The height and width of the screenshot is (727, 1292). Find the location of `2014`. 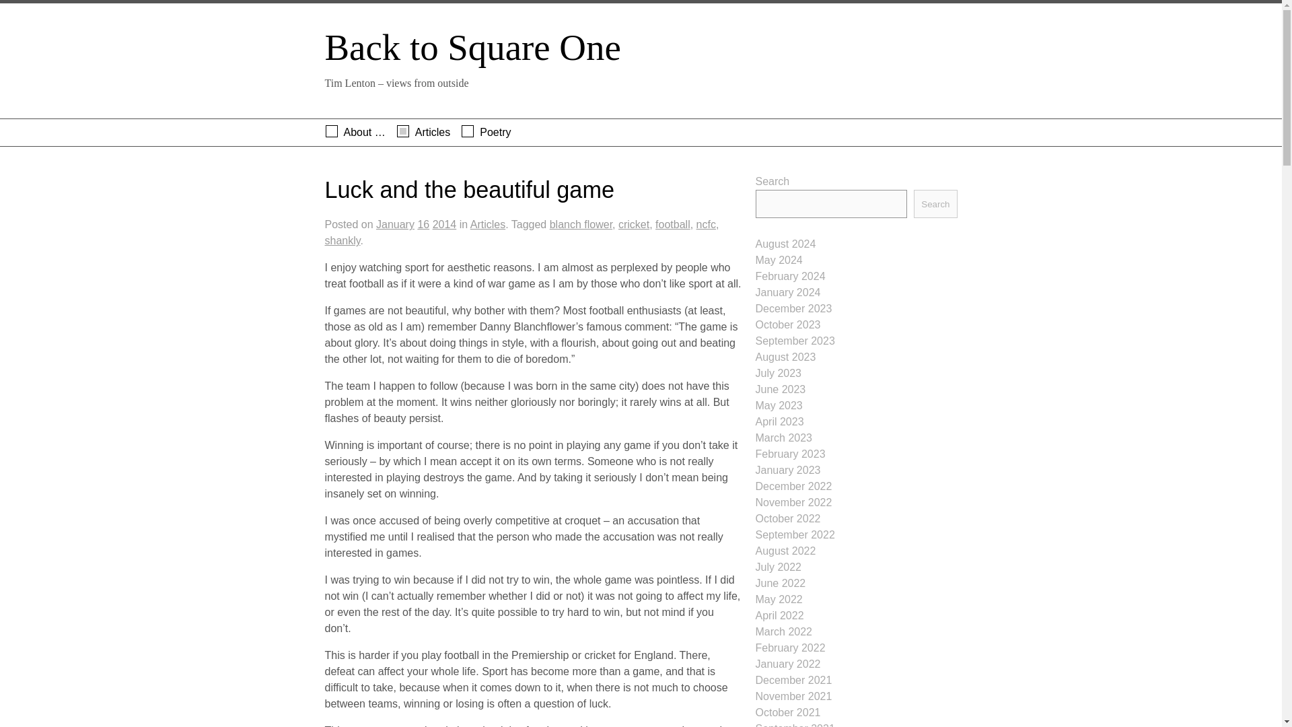

2014 is located at coordinates (445, 230).